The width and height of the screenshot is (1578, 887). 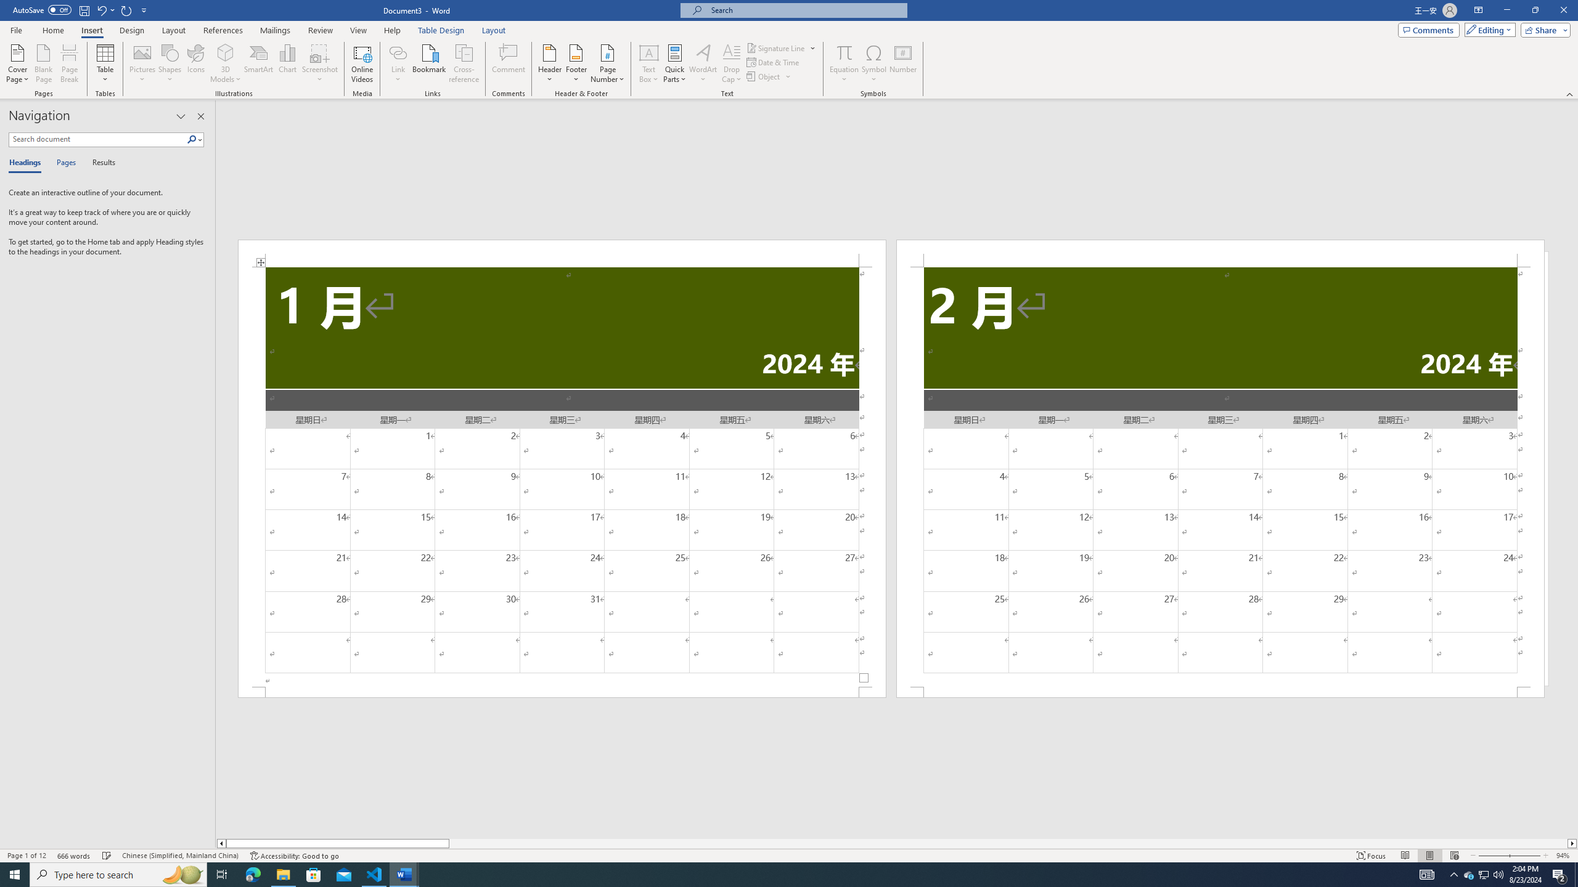 I want to click on Page Number, so click(x=607, y=63).